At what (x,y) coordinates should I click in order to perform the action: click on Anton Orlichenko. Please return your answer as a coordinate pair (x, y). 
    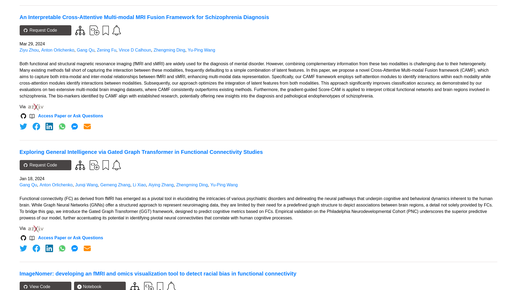
    Looking at the image, I should click on (58, 50).